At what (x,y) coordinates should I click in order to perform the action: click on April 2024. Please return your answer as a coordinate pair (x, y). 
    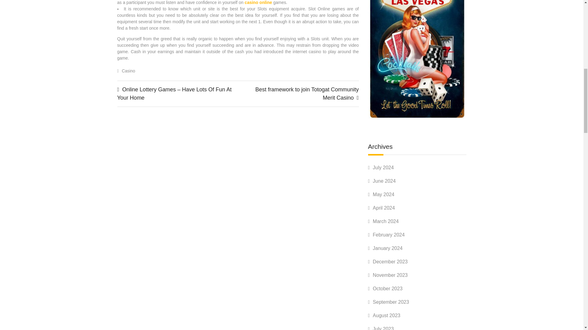
    Looking at the image, I should click on (383, 208).